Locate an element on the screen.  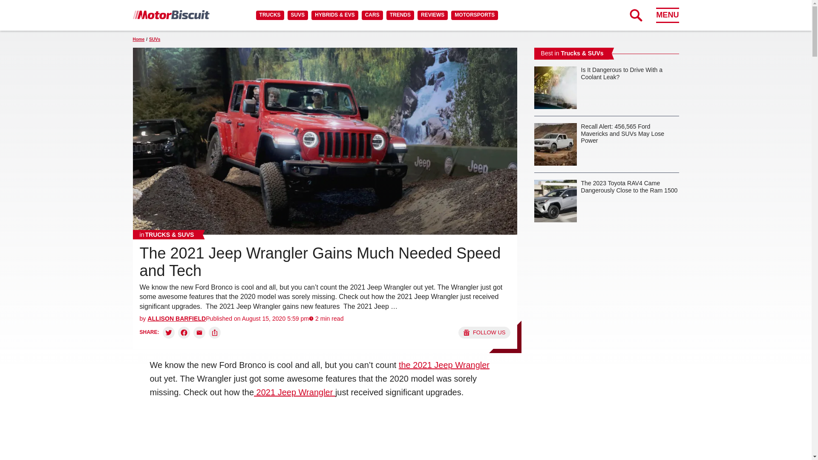
Copy link and share:  is located at coordinates (215, 332).